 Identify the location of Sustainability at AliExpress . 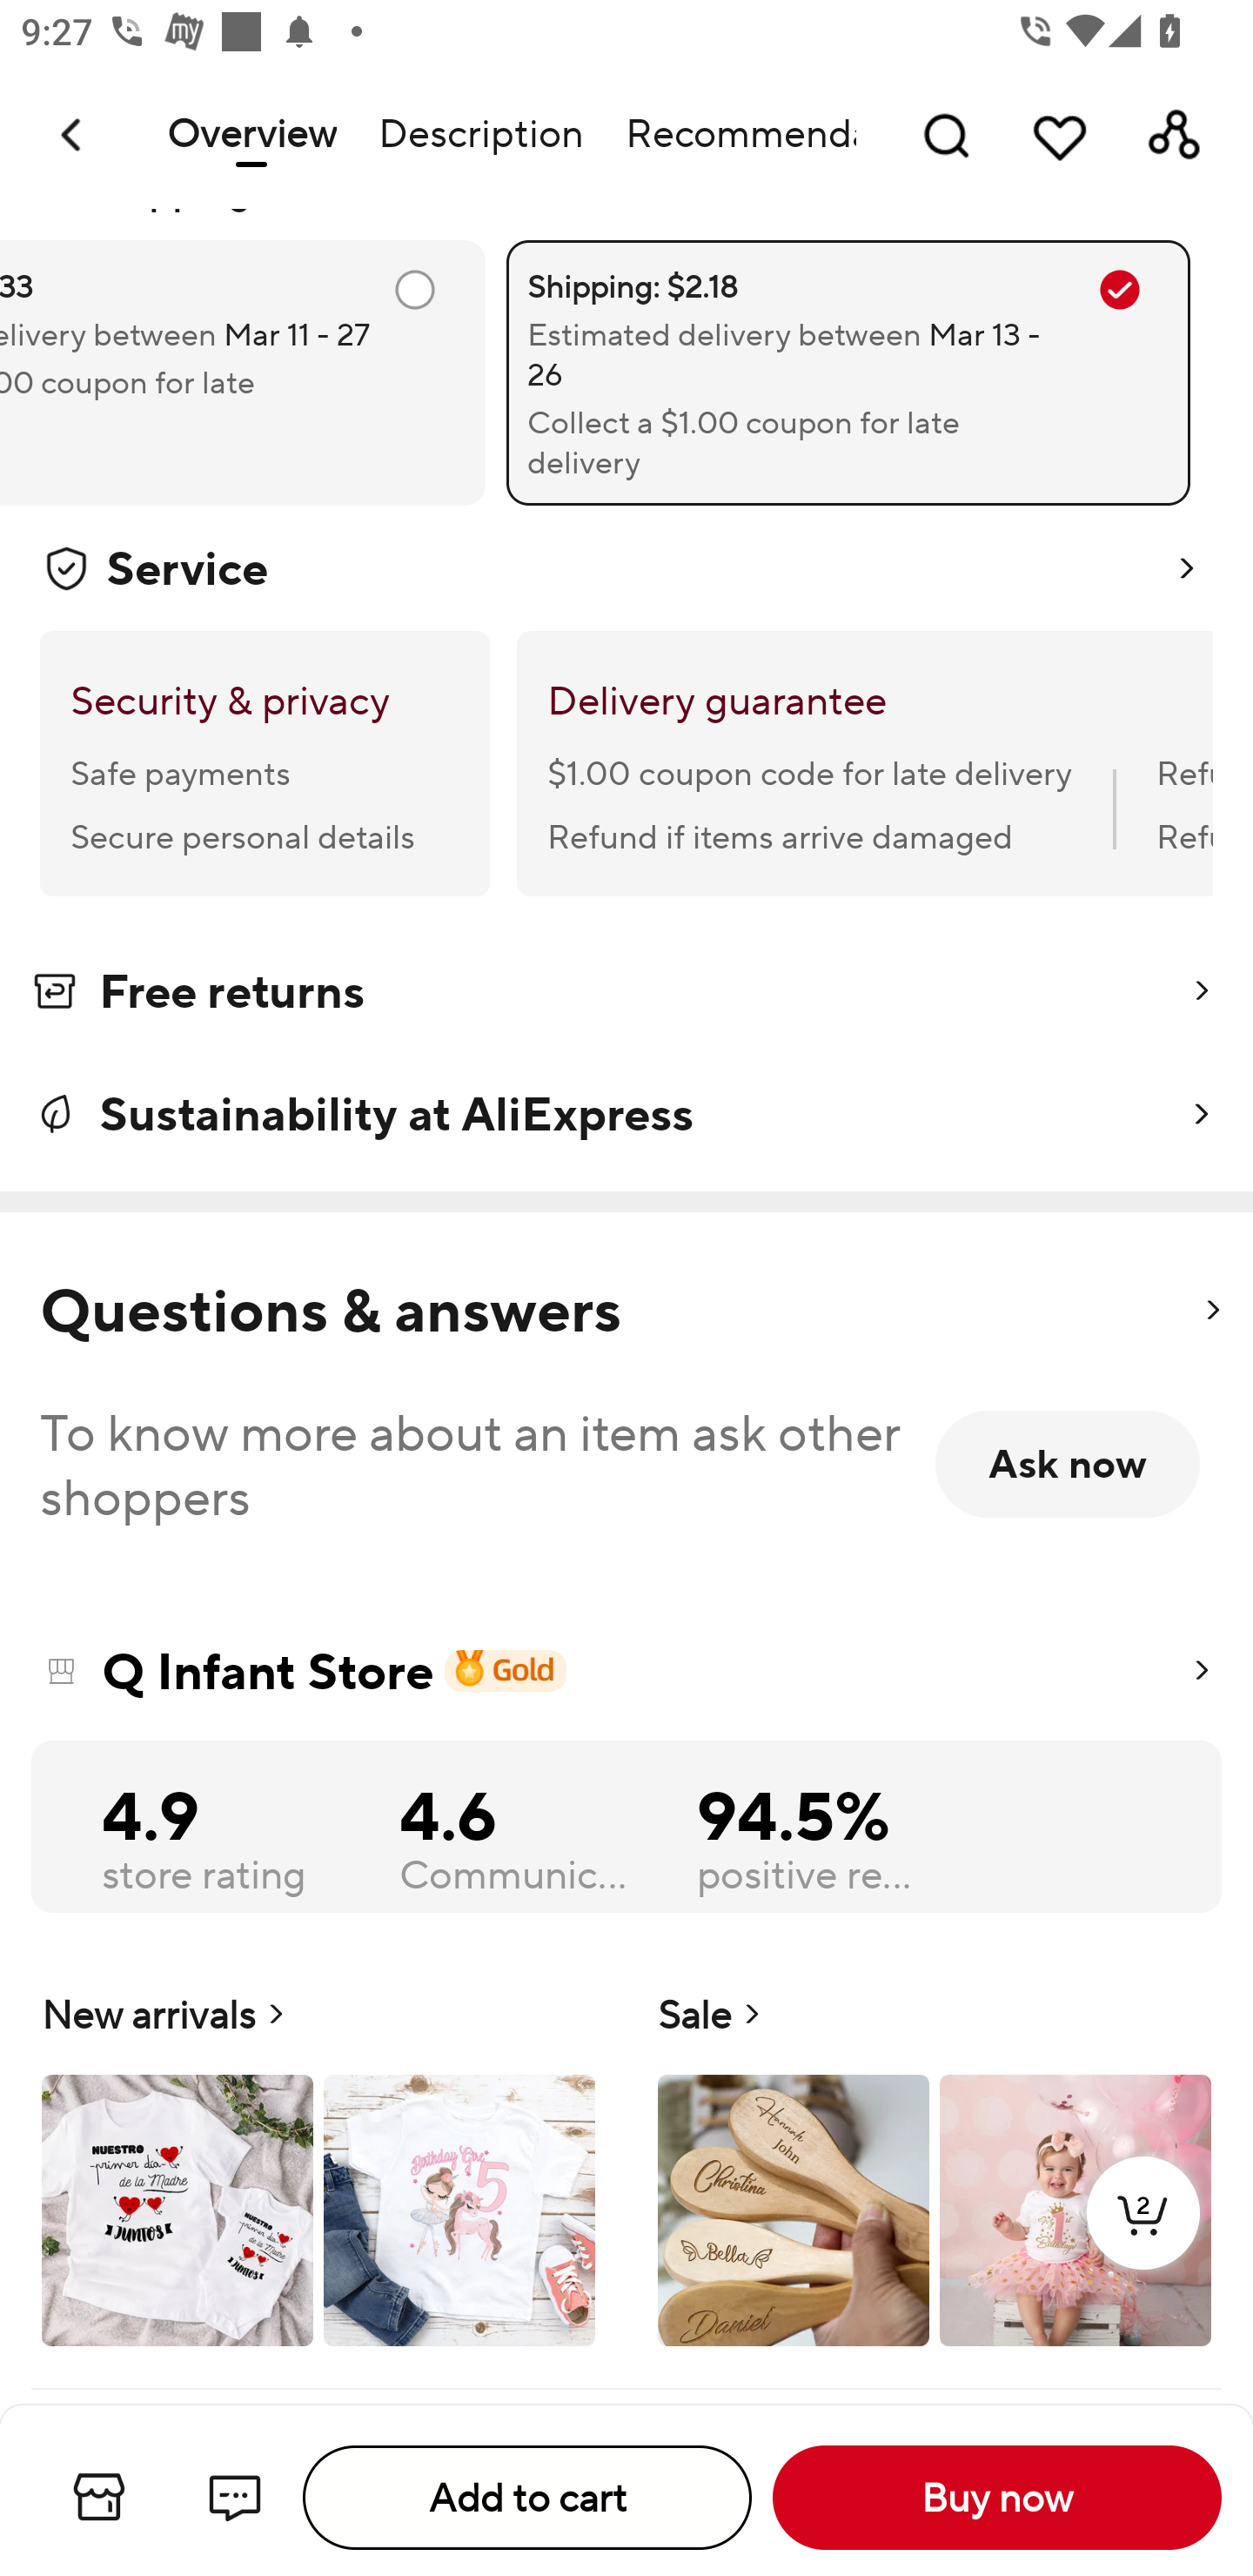
(626, 1114).